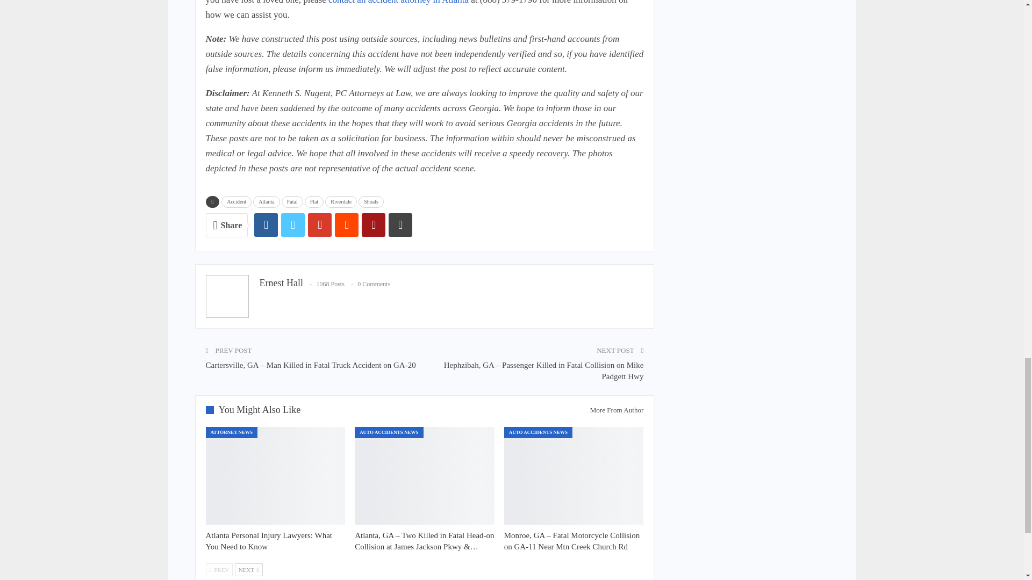 The height and width of the screenshot is (580, 1032). Describe the element at coordinates (275, 476) in the screenshot. I see `Atlanta Personal Injury Lawyers: What You Need to Know` at that location.